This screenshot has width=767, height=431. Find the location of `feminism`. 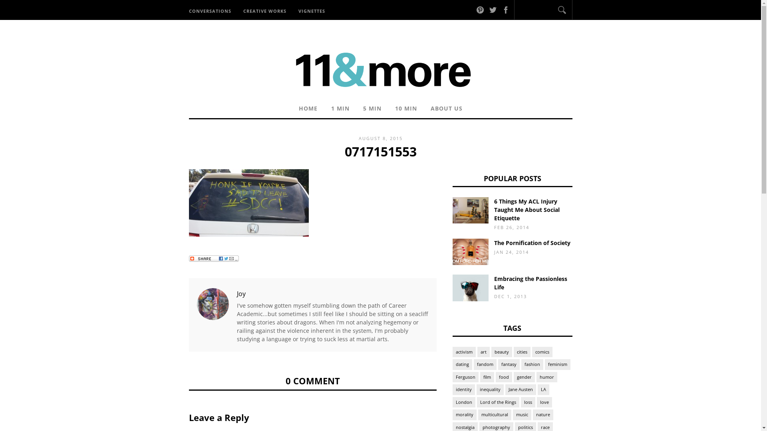

feminism is located at coordinates (558, 365).